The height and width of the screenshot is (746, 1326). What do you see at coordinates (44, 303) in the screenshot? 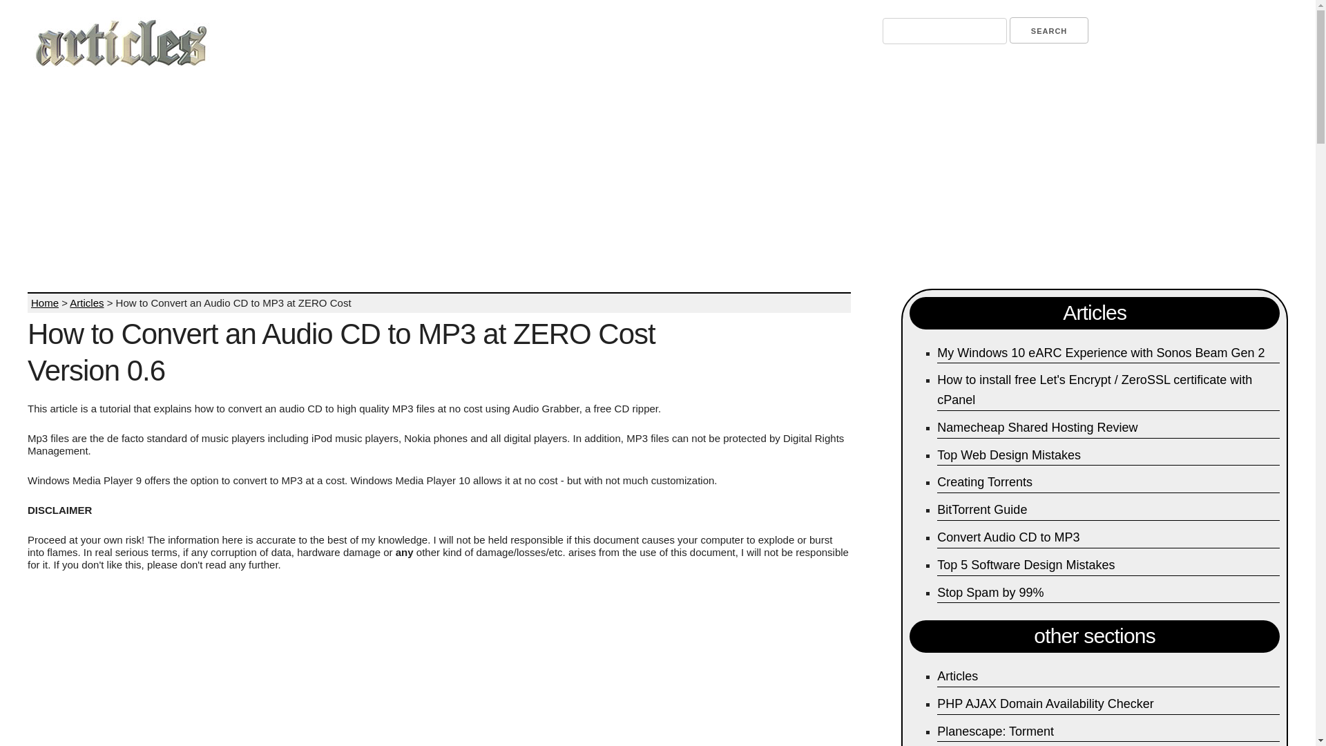
I see `Home` at bounding box center [44, 303].